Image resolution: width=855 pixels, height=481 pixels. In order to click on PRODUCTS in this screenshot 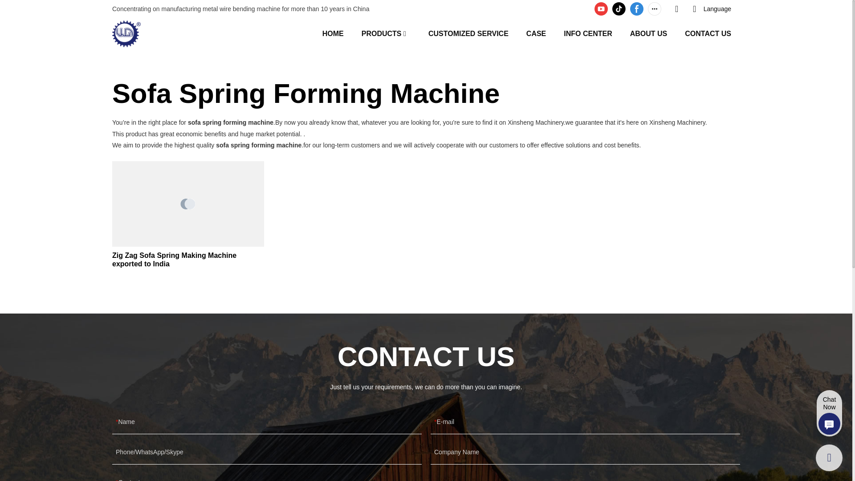, I will do `click(382, 33)`.